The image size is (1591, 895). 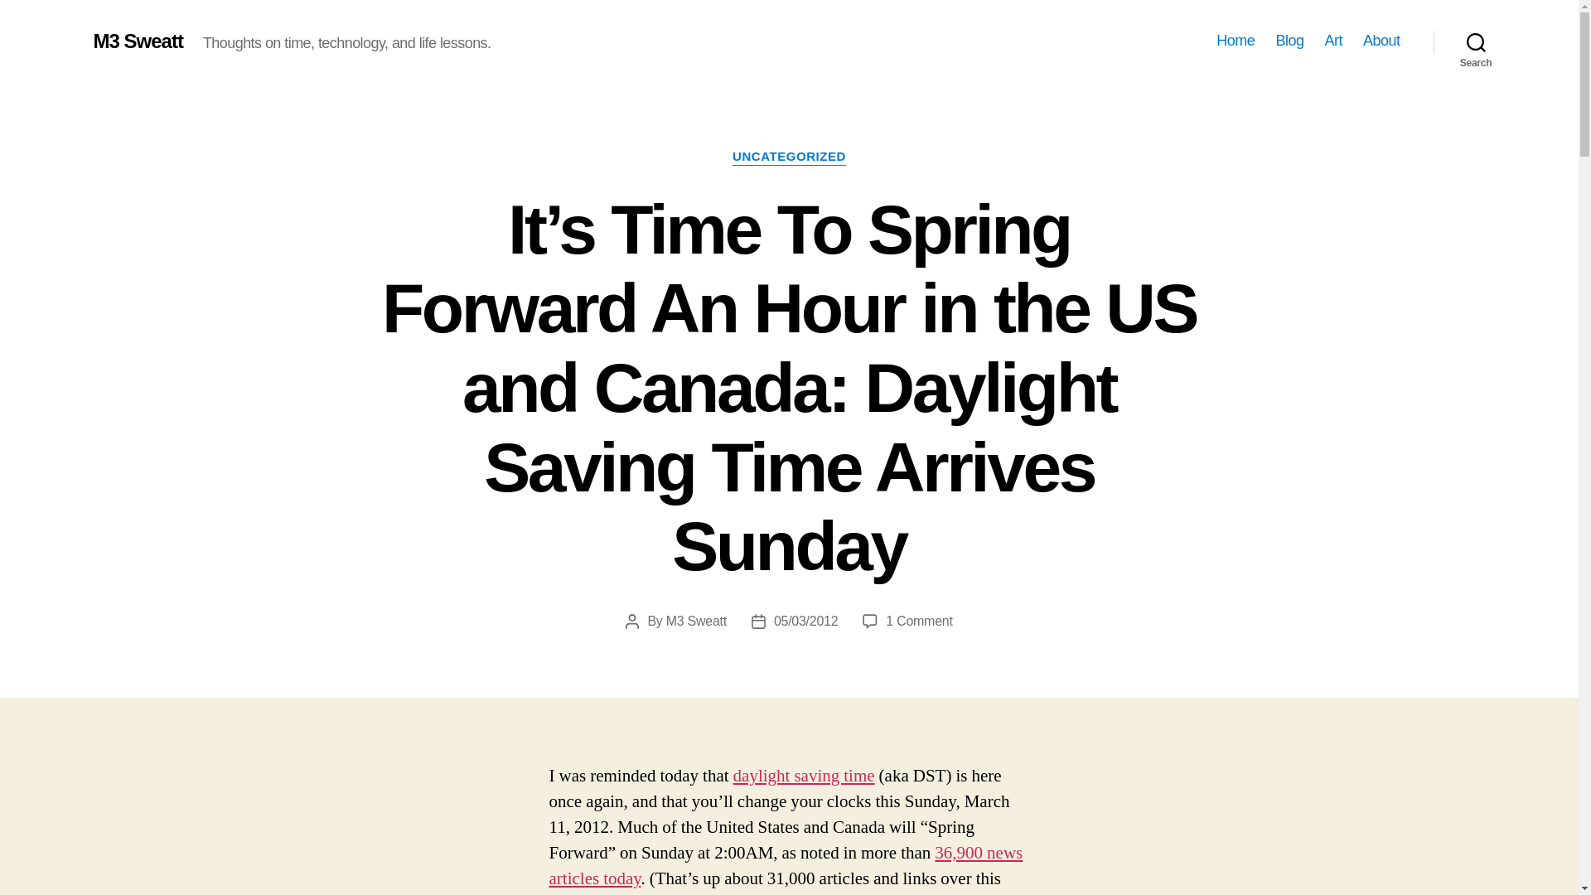 I want to click on Search, so click(x=1476, y=41).